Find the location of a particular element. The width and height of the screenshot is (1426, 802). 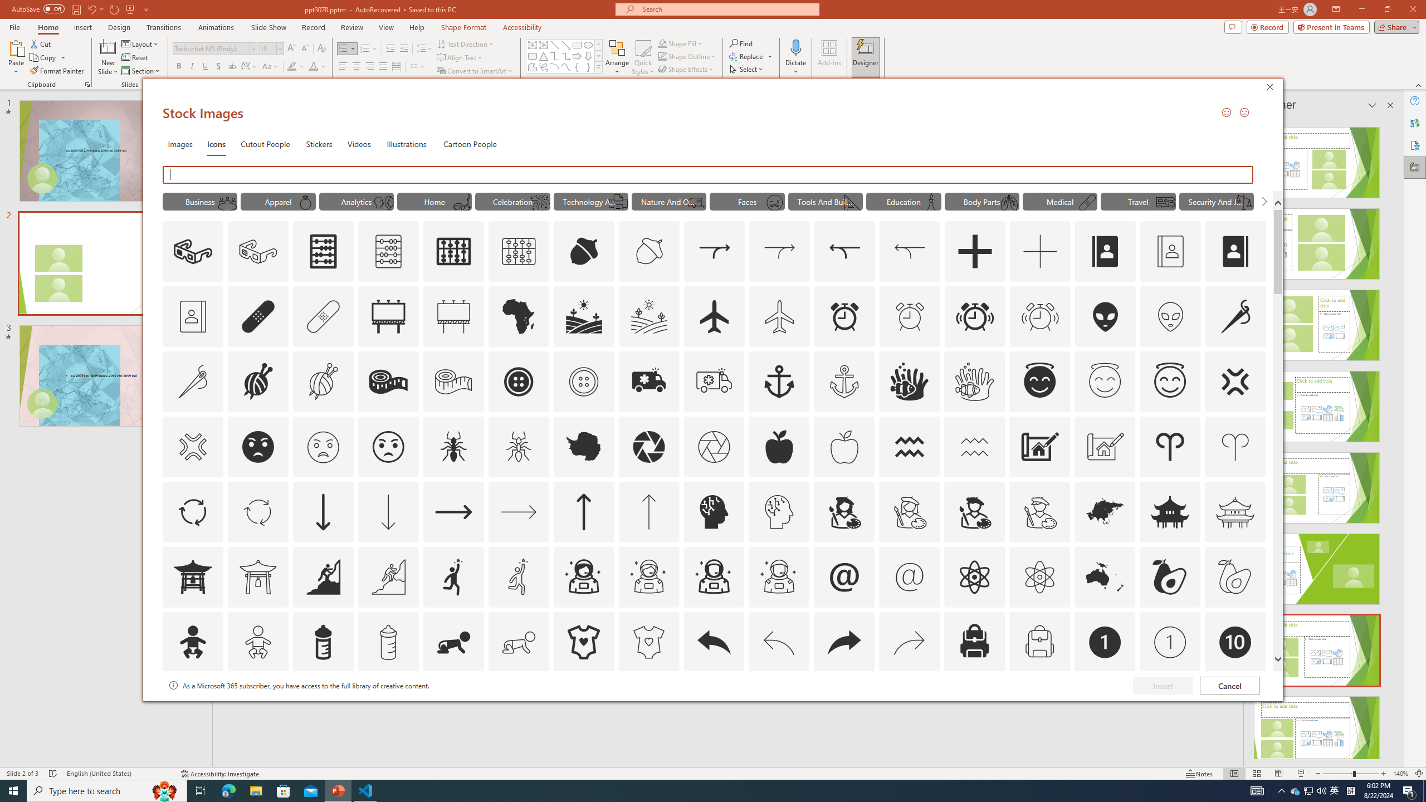

AutomationID: _134_Angel_Face_A is located at coordinates (1039, 380).